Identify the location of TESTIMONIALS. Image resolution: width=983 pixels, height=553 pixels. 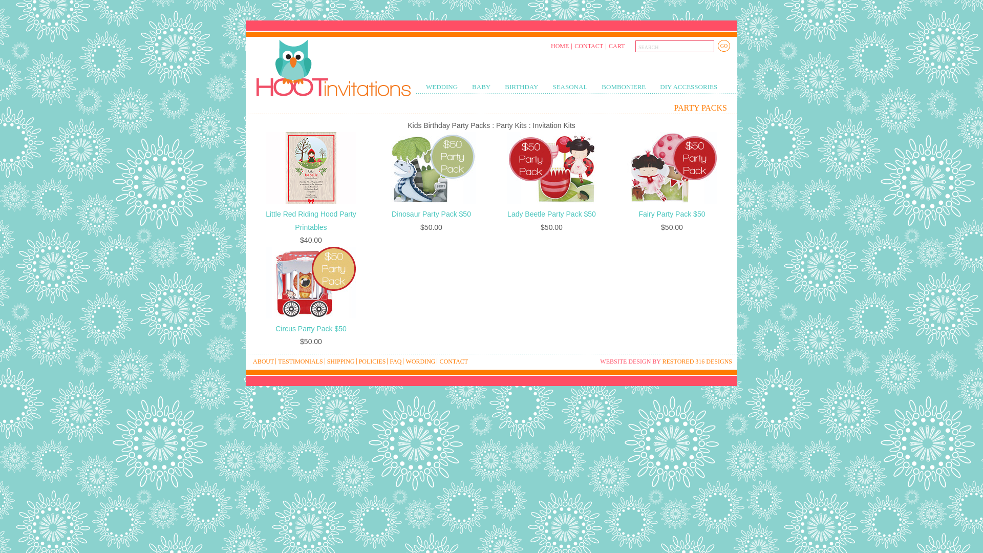
(300, 361).